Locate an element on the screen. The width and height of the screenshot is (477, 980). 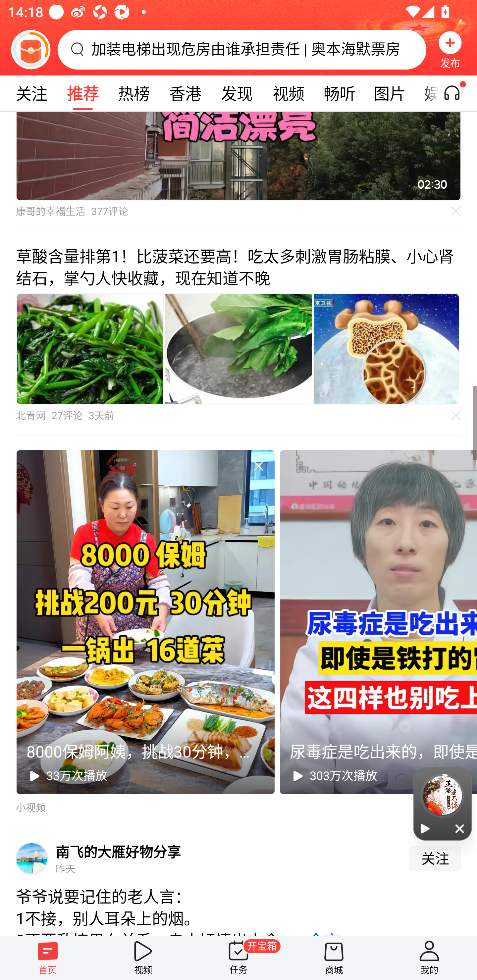
任务 开宝箱 is located at coordinates (238, 958).